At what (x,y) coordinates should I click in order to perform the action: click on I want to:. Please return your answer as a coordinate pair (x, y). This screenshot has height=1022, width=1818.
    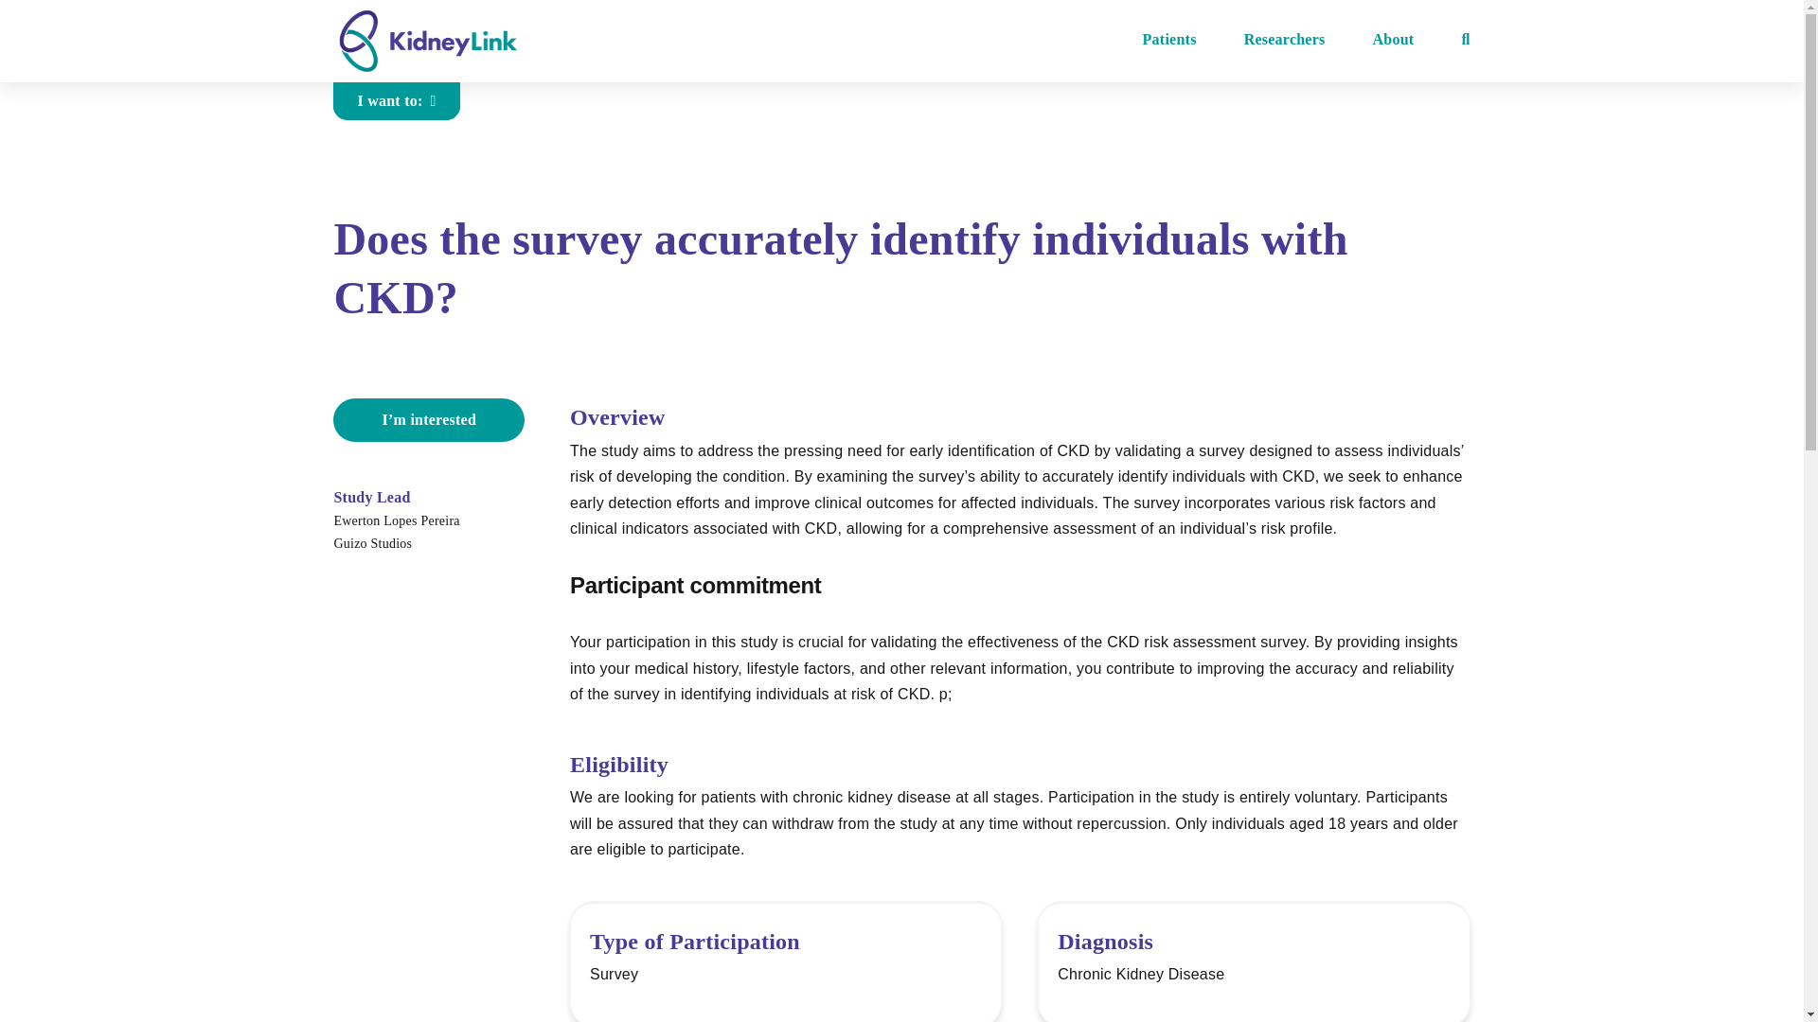
    Looking at the image, I should click on (396, 101).